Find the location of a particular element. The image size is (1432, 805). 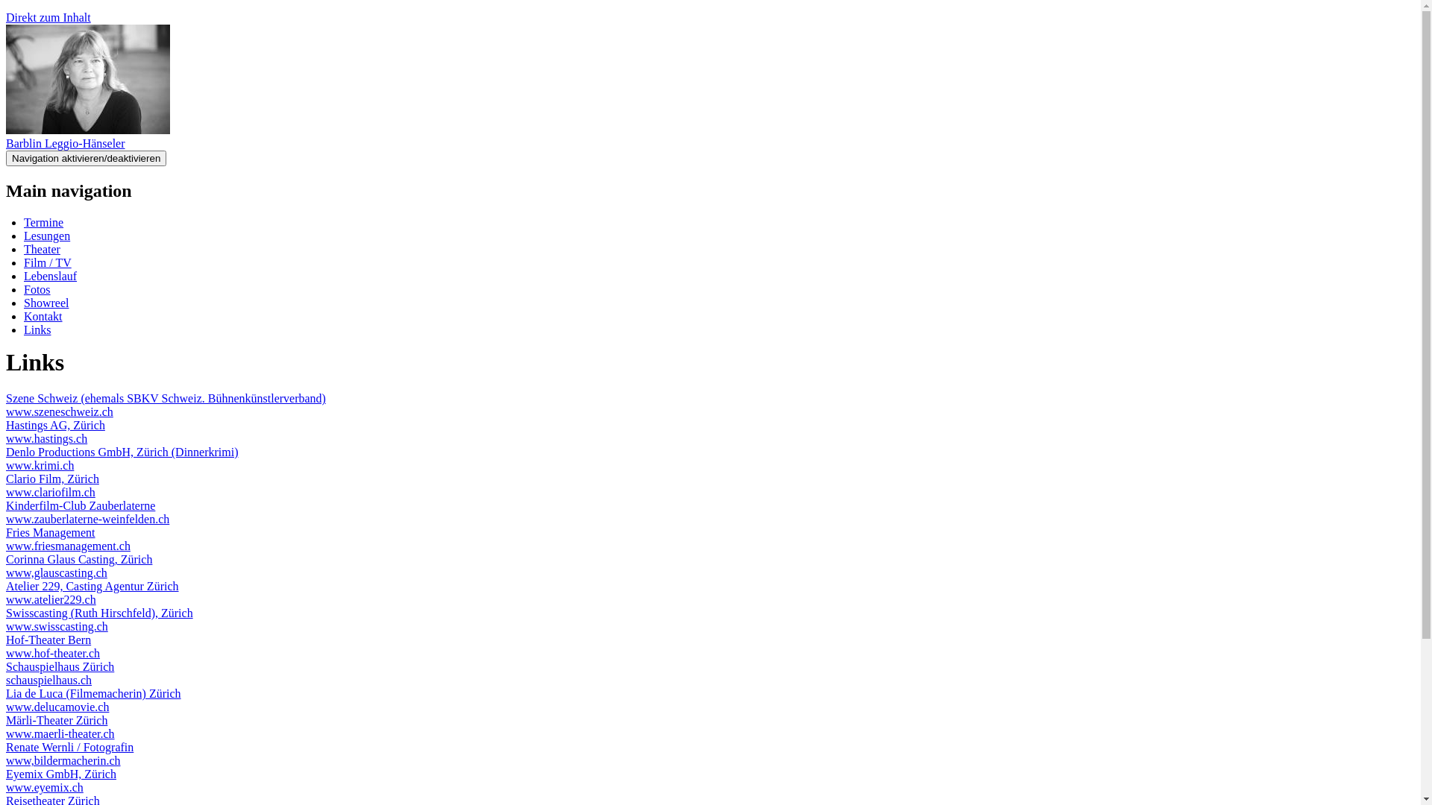

www.hastings.ch is located at coordinates (46, 438).